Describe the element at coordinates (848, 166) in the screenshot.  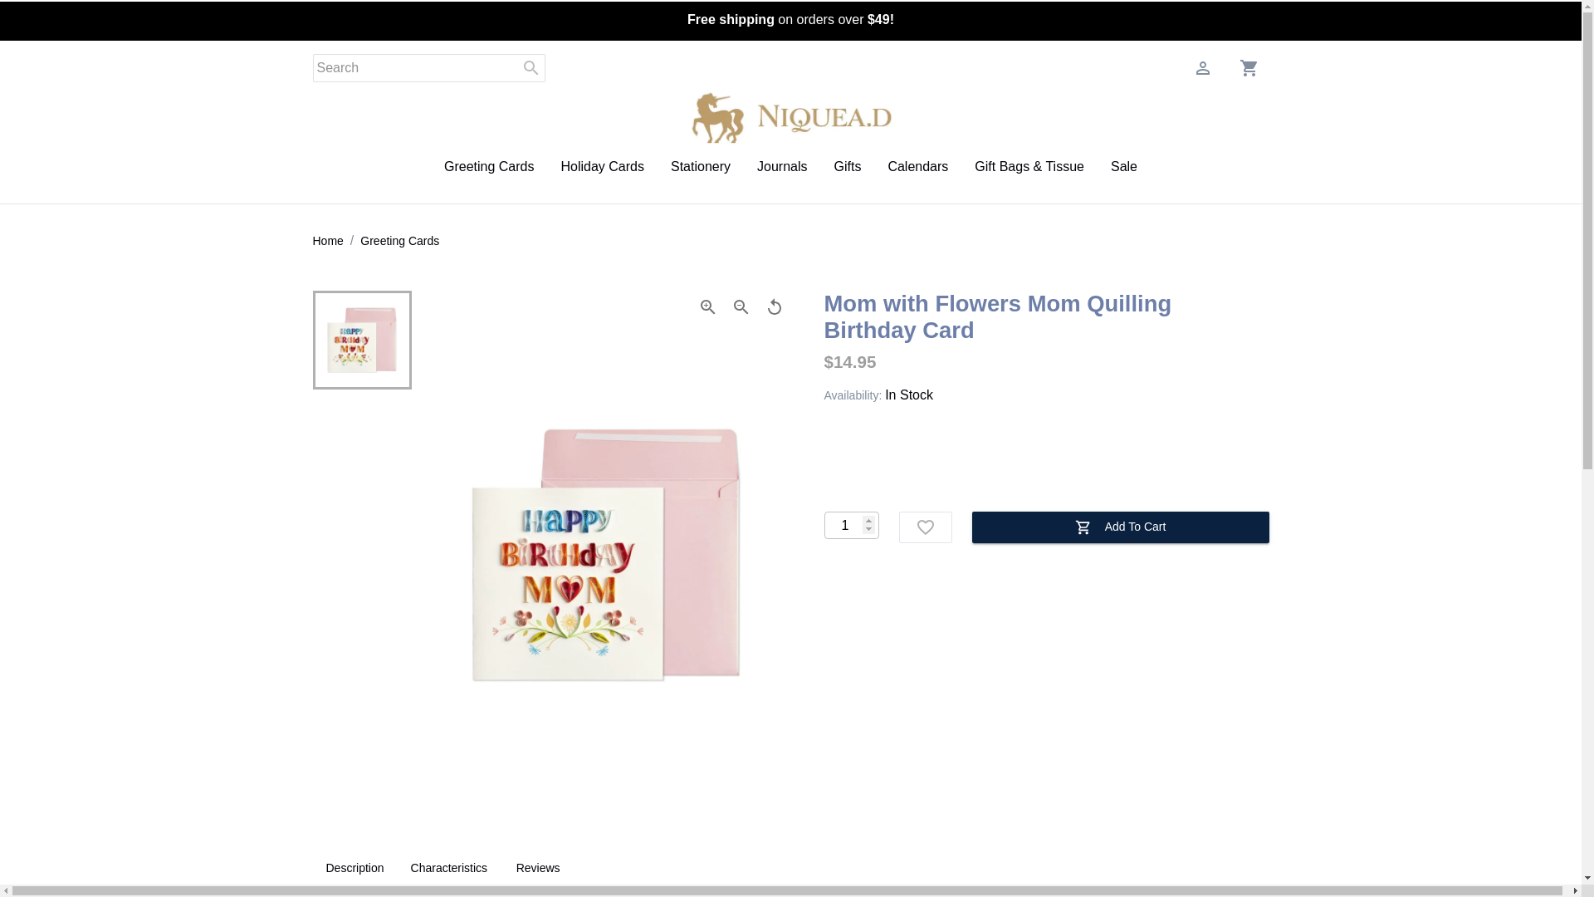
I see `Gifts` at that location.